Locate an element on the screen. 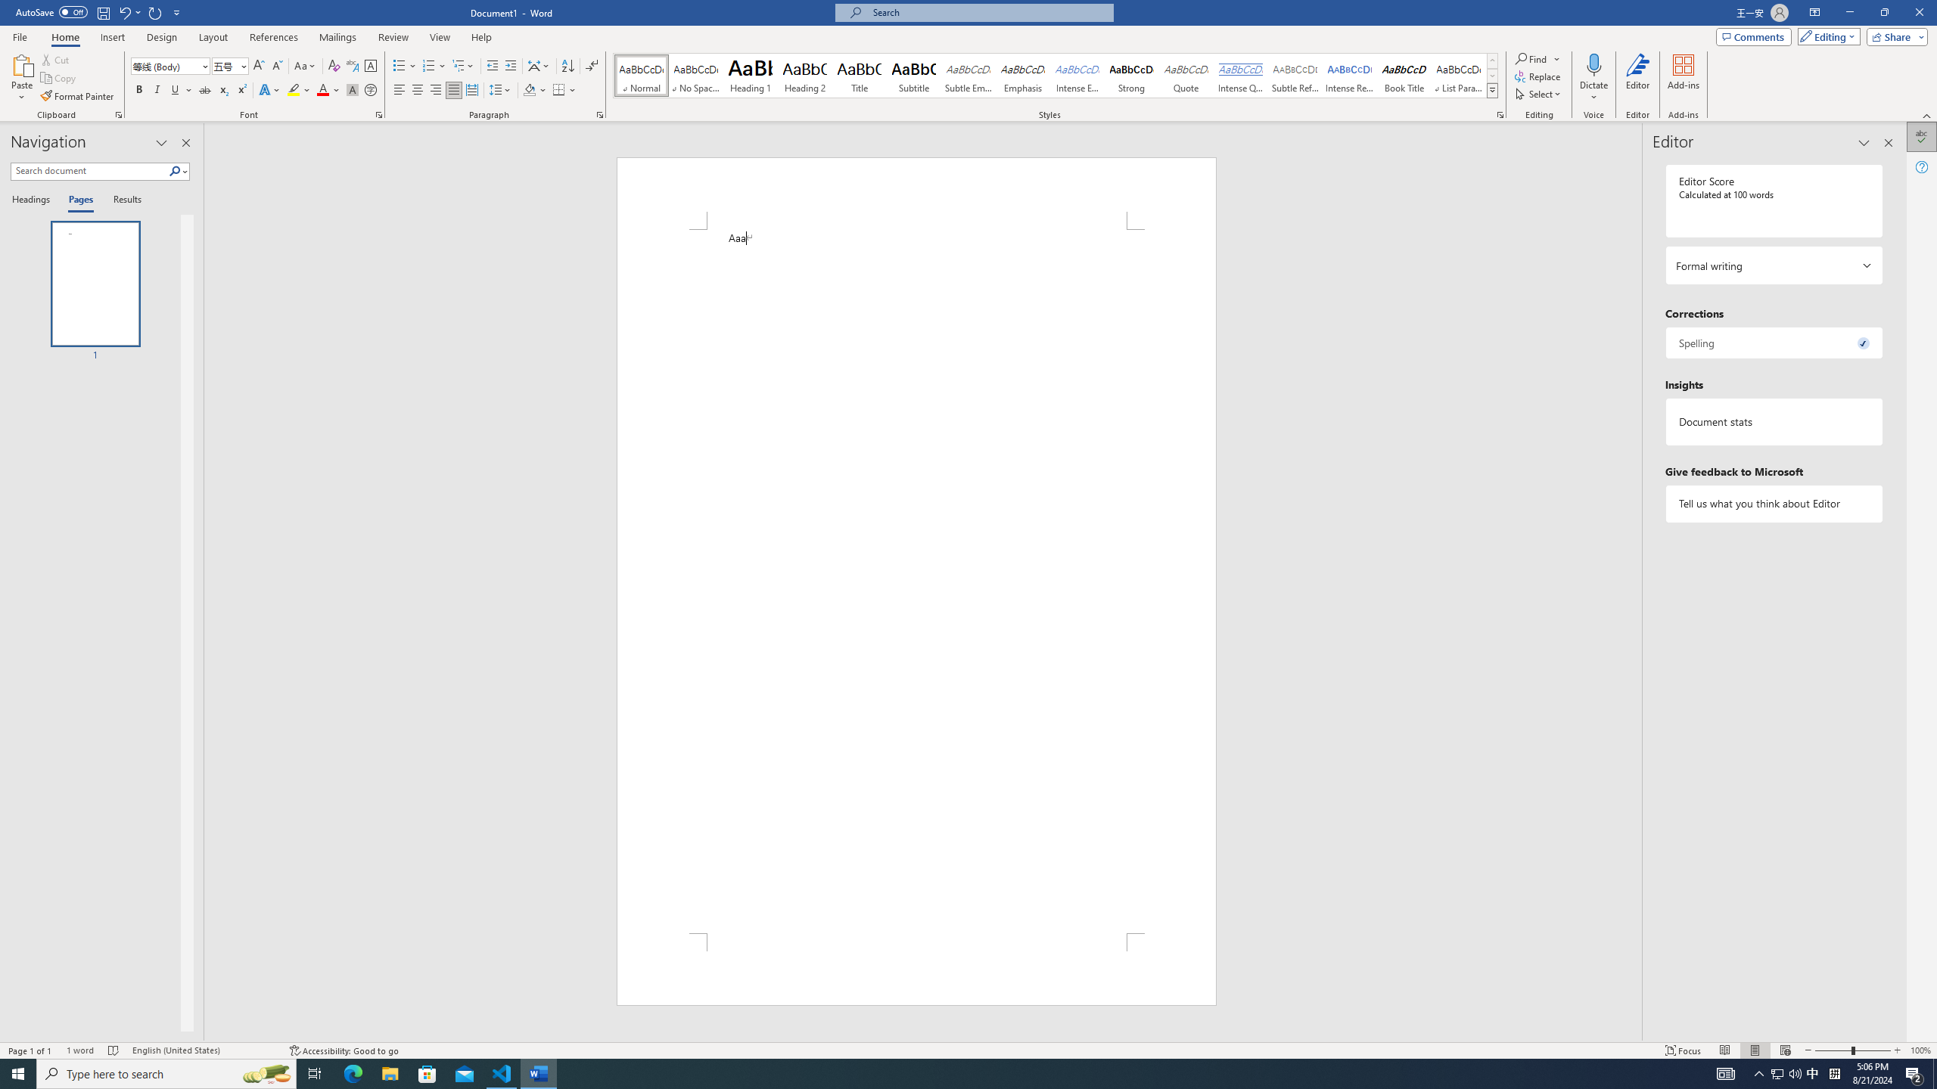 The width and height of the screenshot is (1937, 1089). Text Highlight Color Yellow is located at coordinates (294, 91).